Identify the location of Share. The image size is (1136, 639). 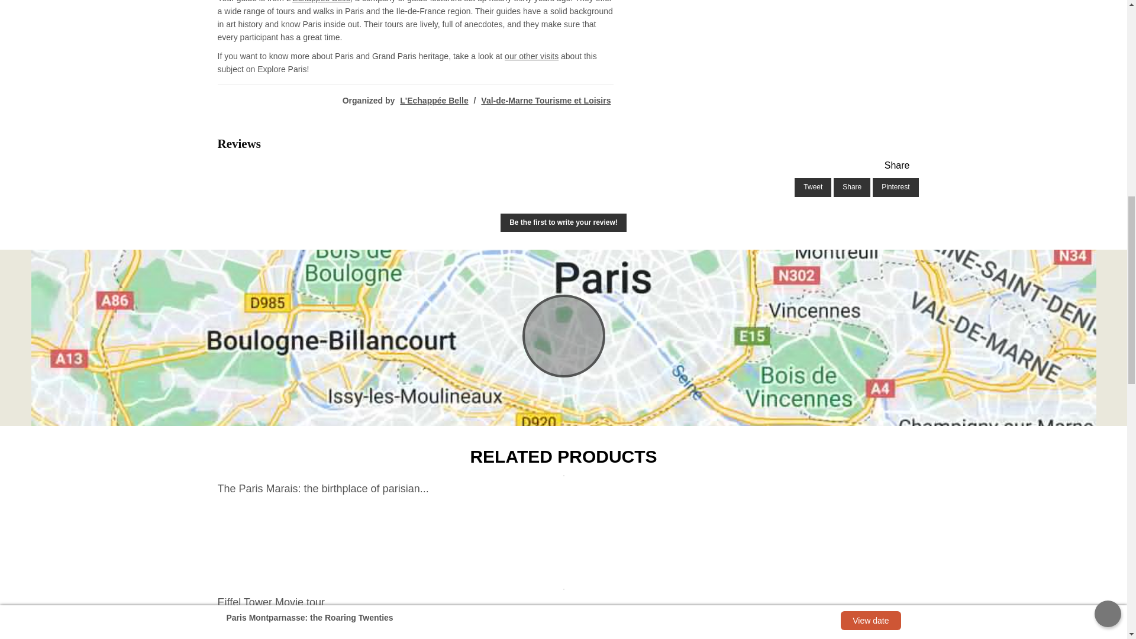
(852, 187).